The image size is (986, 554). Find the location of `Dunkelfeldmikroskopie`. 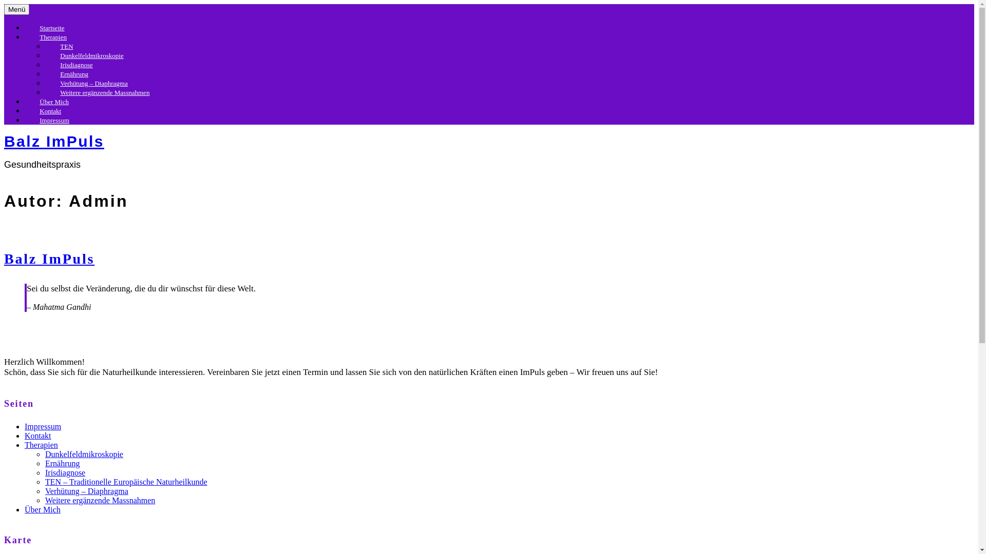

Dunkelfeldmikroskopie is located at coordinates (92, 55).